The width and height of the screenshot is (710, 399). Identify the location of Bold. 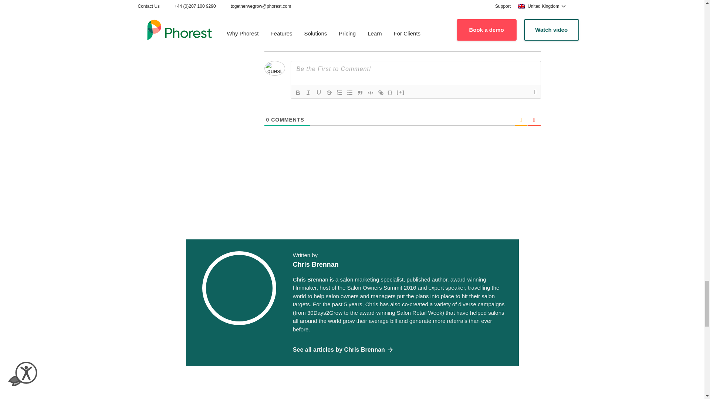
(298, 92).